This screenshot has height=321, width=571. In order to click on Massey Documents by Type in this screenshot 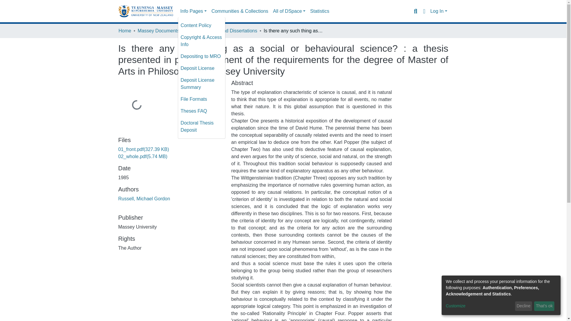, I will do `click(167, 31)`.